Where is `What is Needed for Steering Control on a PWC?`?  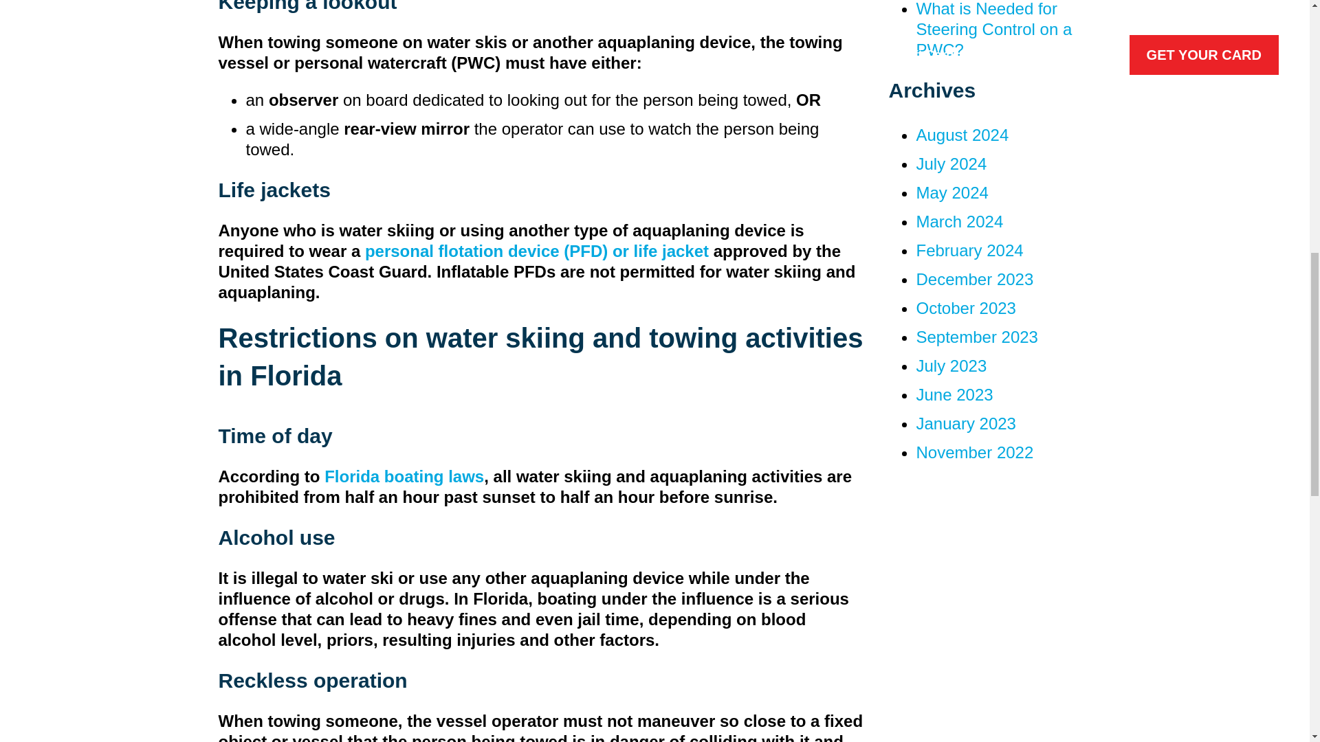
What is Needed for Steering Control on a PWC? is located at coordinates (994, 30).